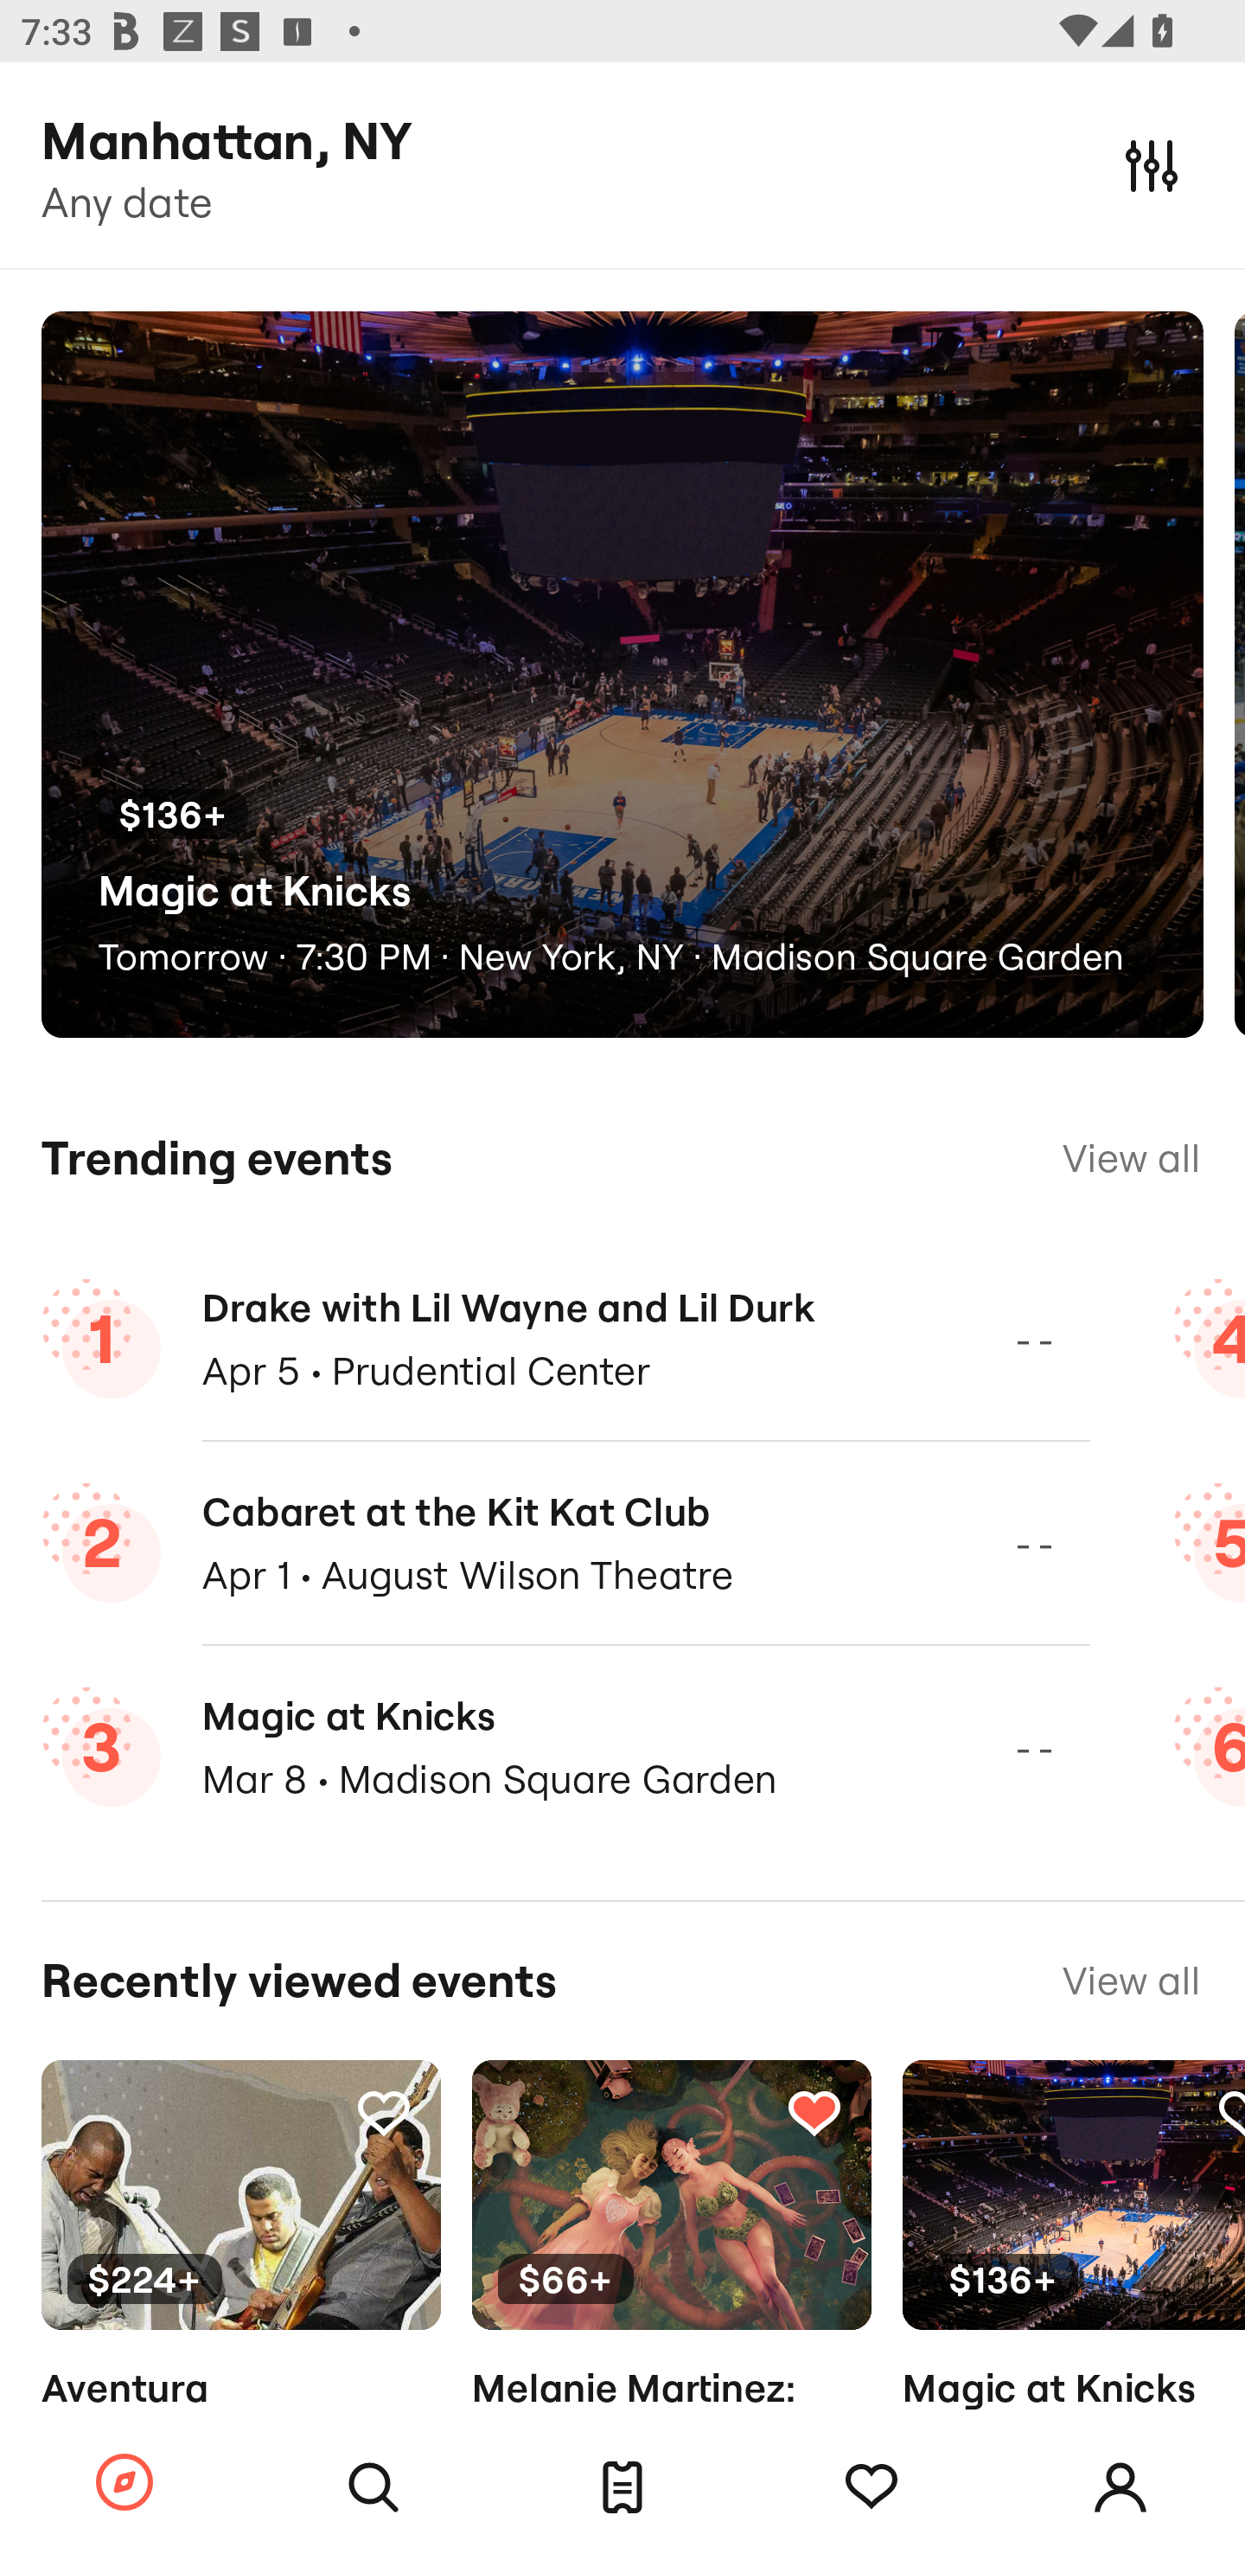 This screenshot has width=1245, height=2560. What do you see at coordinates (1131, 1981) in the screenshot?
I see `View all` at bounding box center [1131, 1981].